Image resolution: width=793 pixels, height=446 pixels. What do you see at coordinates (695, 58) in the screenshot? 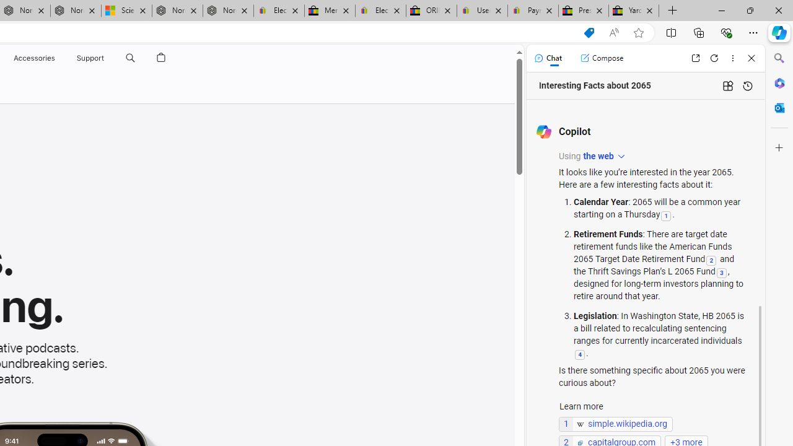
I see `Open link in new tab` at bounding box center [695, 58].